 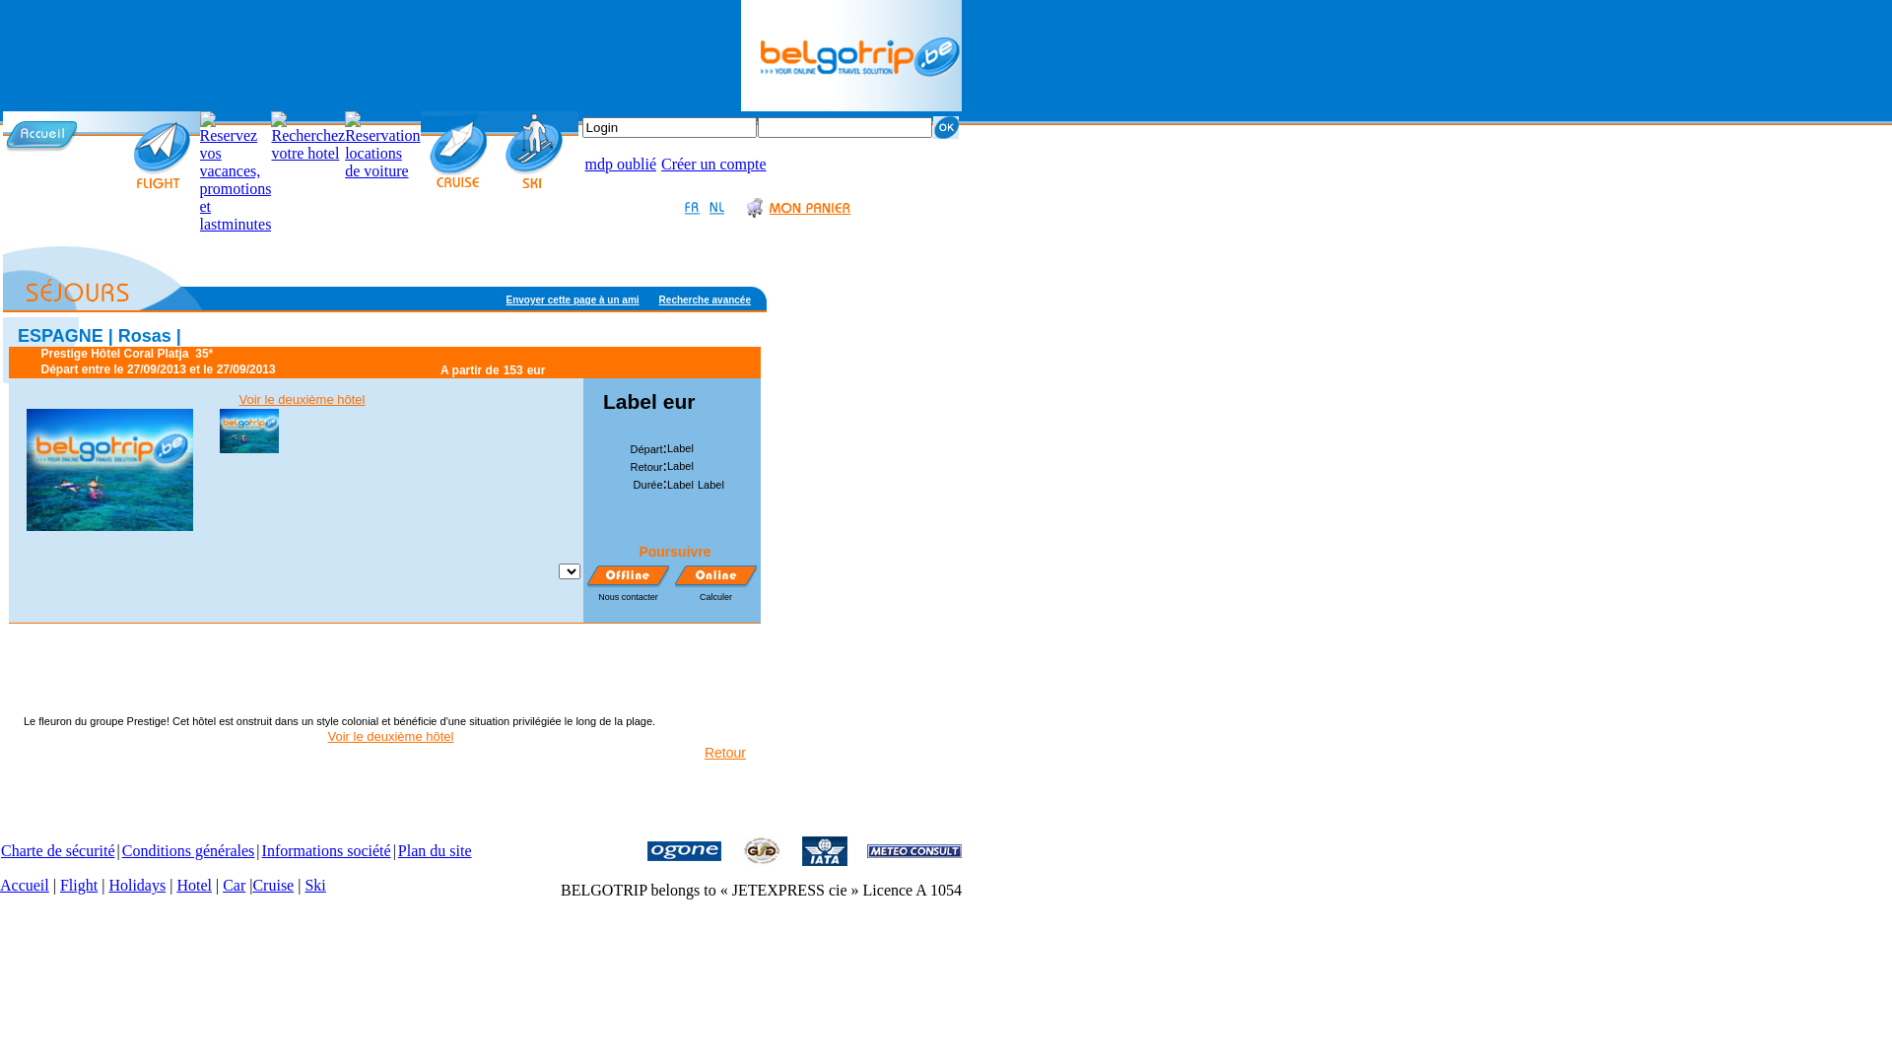 I want to click on Plan du site, so click(x=436, y=851).